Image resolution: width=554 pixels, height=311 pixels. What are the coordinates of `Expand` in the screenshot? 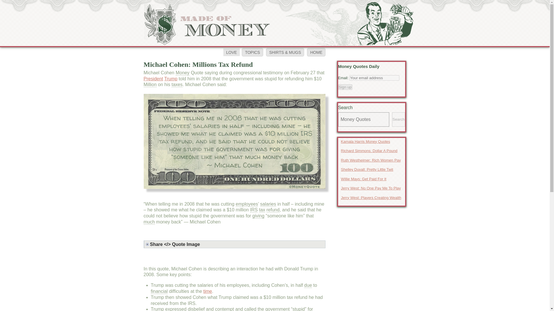 It's located at (235, 244).